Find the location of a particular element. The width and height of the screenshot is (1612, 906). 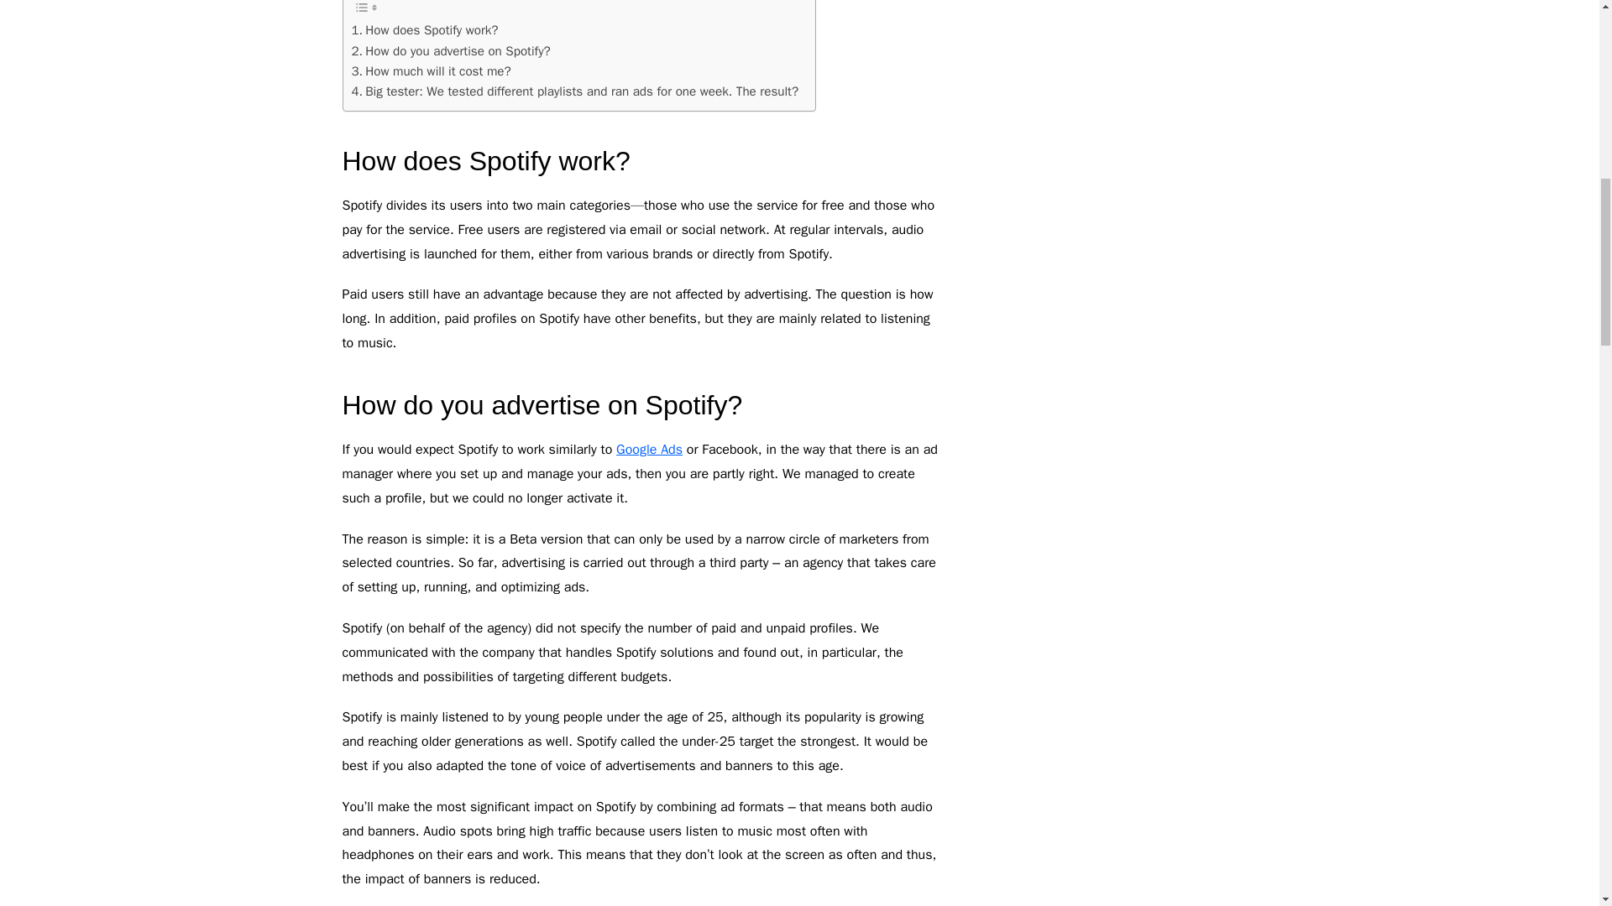

Google Ads is located at coordinates (648, 450).